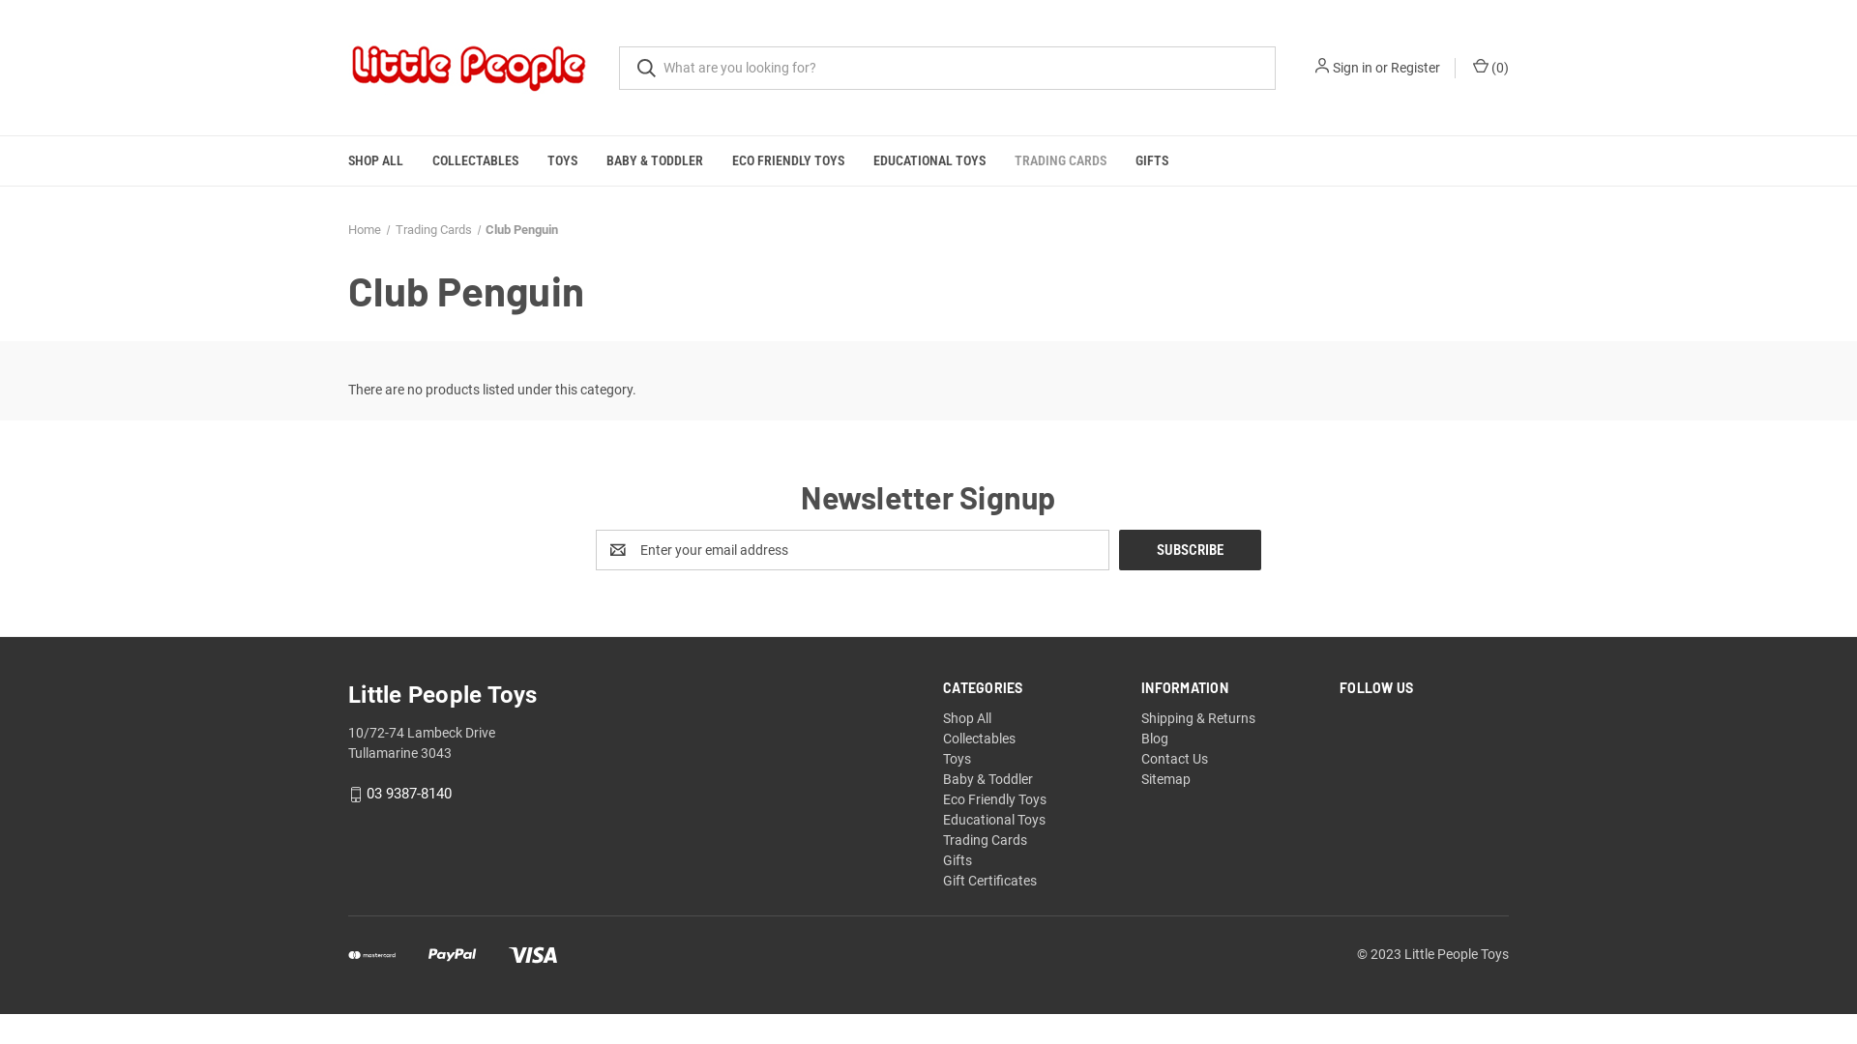 Image resolution: width=1857 pixels, height=1044 pixels. Describe the element at coordinates (1155, 739) in the screenshot. I see `Blog` at that location.